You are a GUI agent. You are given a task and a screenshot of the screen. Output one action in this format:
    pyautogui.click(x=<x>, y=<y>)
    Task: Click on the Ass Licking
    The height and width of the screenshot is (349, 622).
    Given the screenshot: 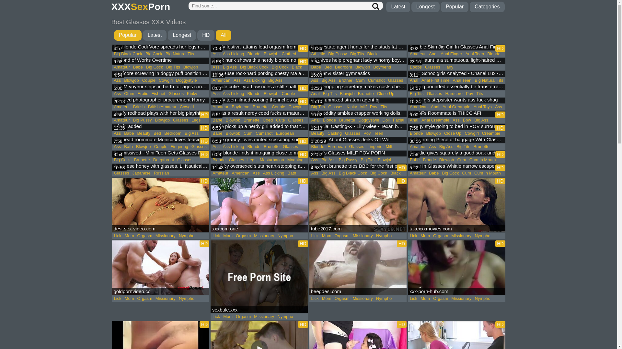 What is the action you would take?
    pyautogui.click(x=274, y=173)
    